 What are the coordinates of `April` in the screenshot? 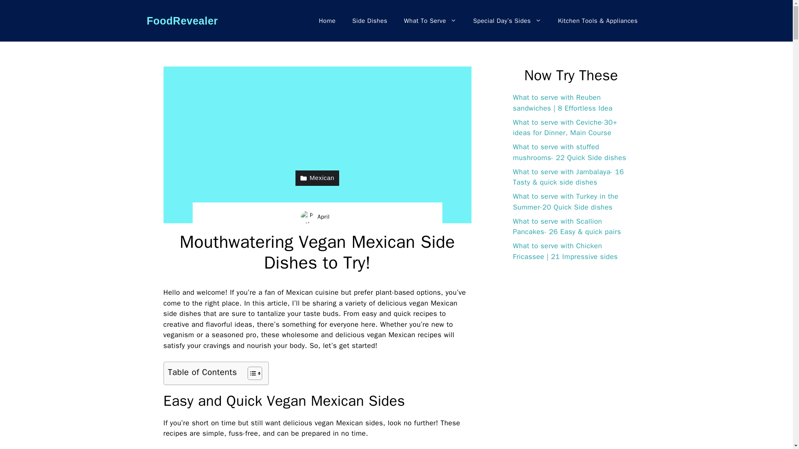 It's located at (323, 217).